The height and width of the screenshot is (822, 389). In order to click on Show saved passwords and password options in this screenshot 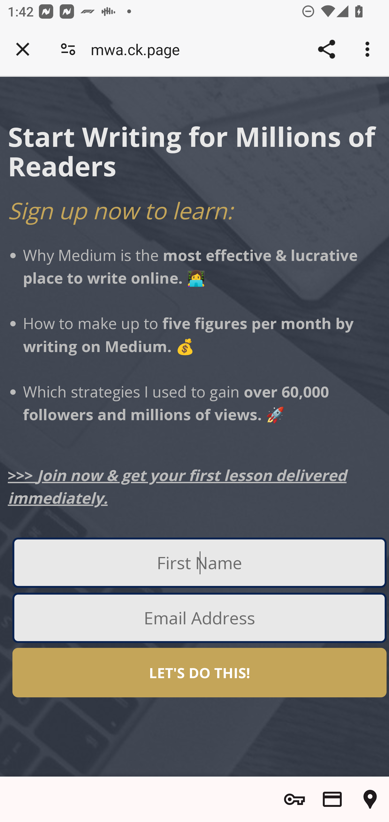, I will do `click(294, 799)`.